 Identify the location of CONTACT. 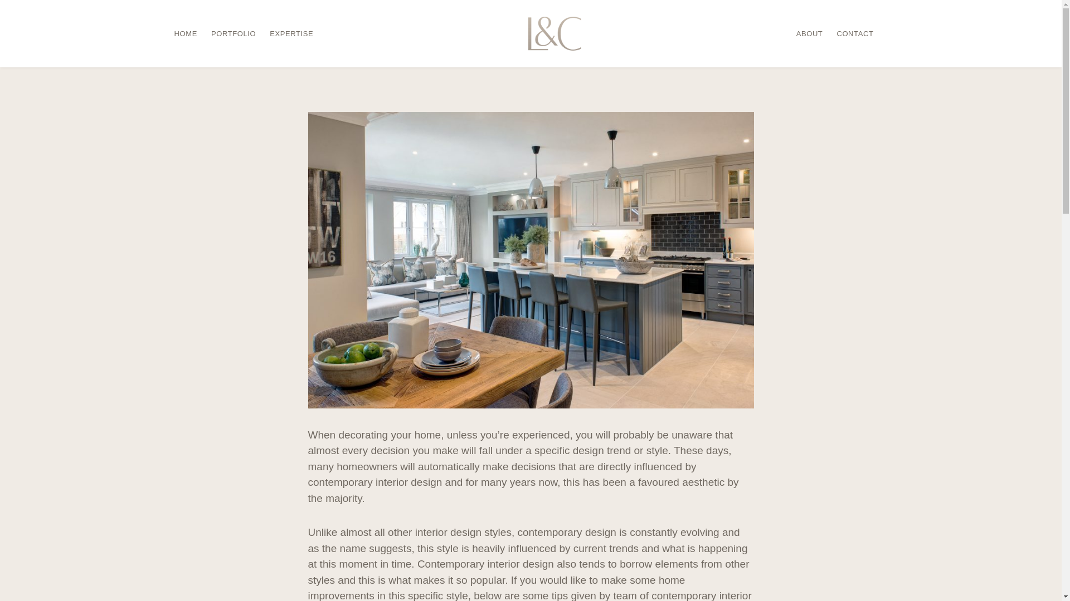
(855, 33).